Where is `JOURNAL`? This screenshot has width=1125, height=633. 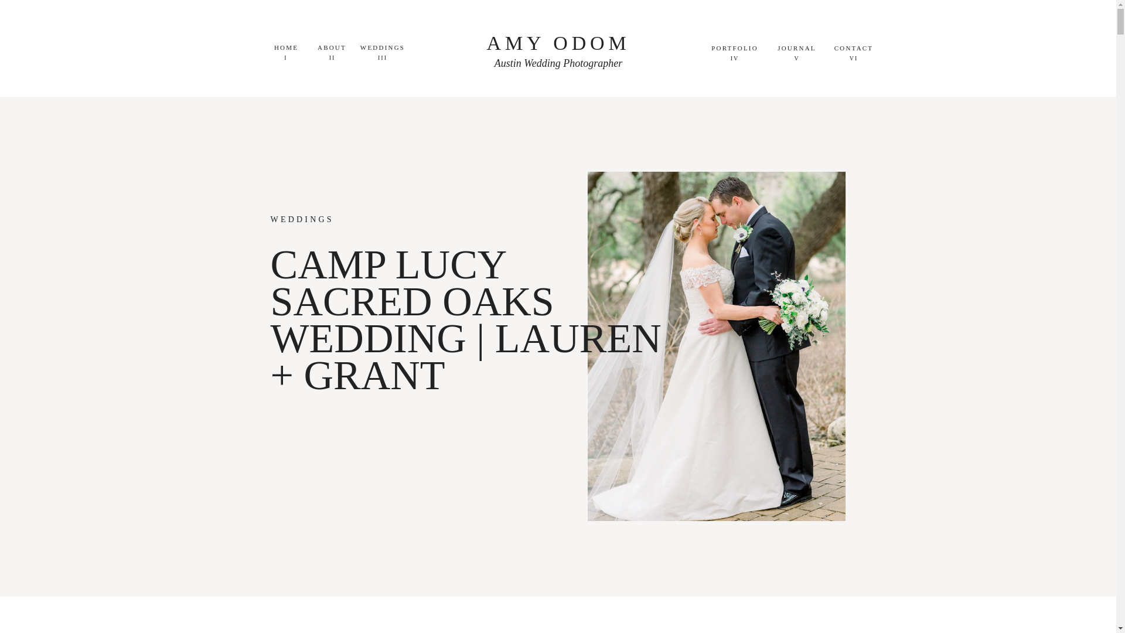
JOURNAL is located at coordinates (797, 48).